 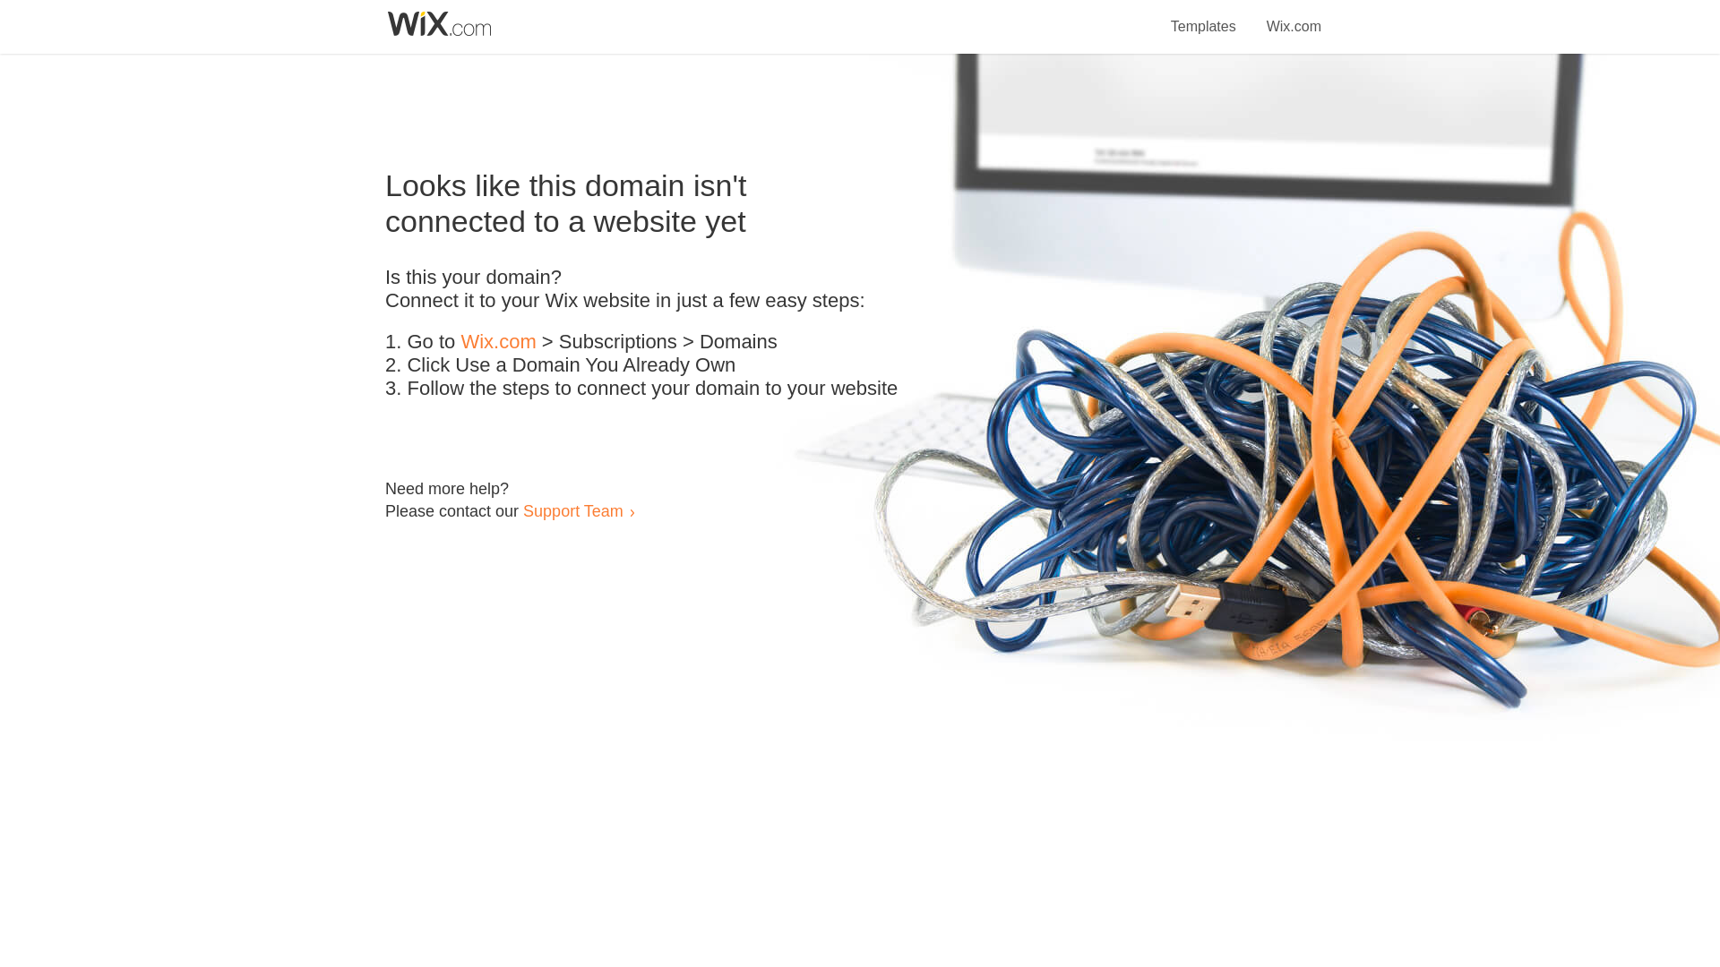 I want to click on Wix.com, so click(x=498, y=342).